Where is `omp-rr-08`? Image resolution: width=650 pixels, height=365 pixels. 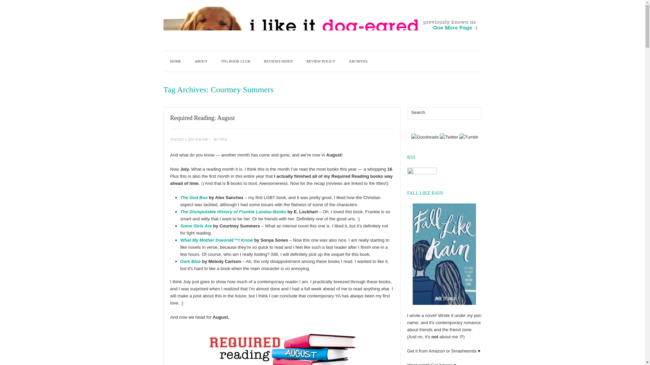
omp-rr-08 is located at coordinates (282, 346).